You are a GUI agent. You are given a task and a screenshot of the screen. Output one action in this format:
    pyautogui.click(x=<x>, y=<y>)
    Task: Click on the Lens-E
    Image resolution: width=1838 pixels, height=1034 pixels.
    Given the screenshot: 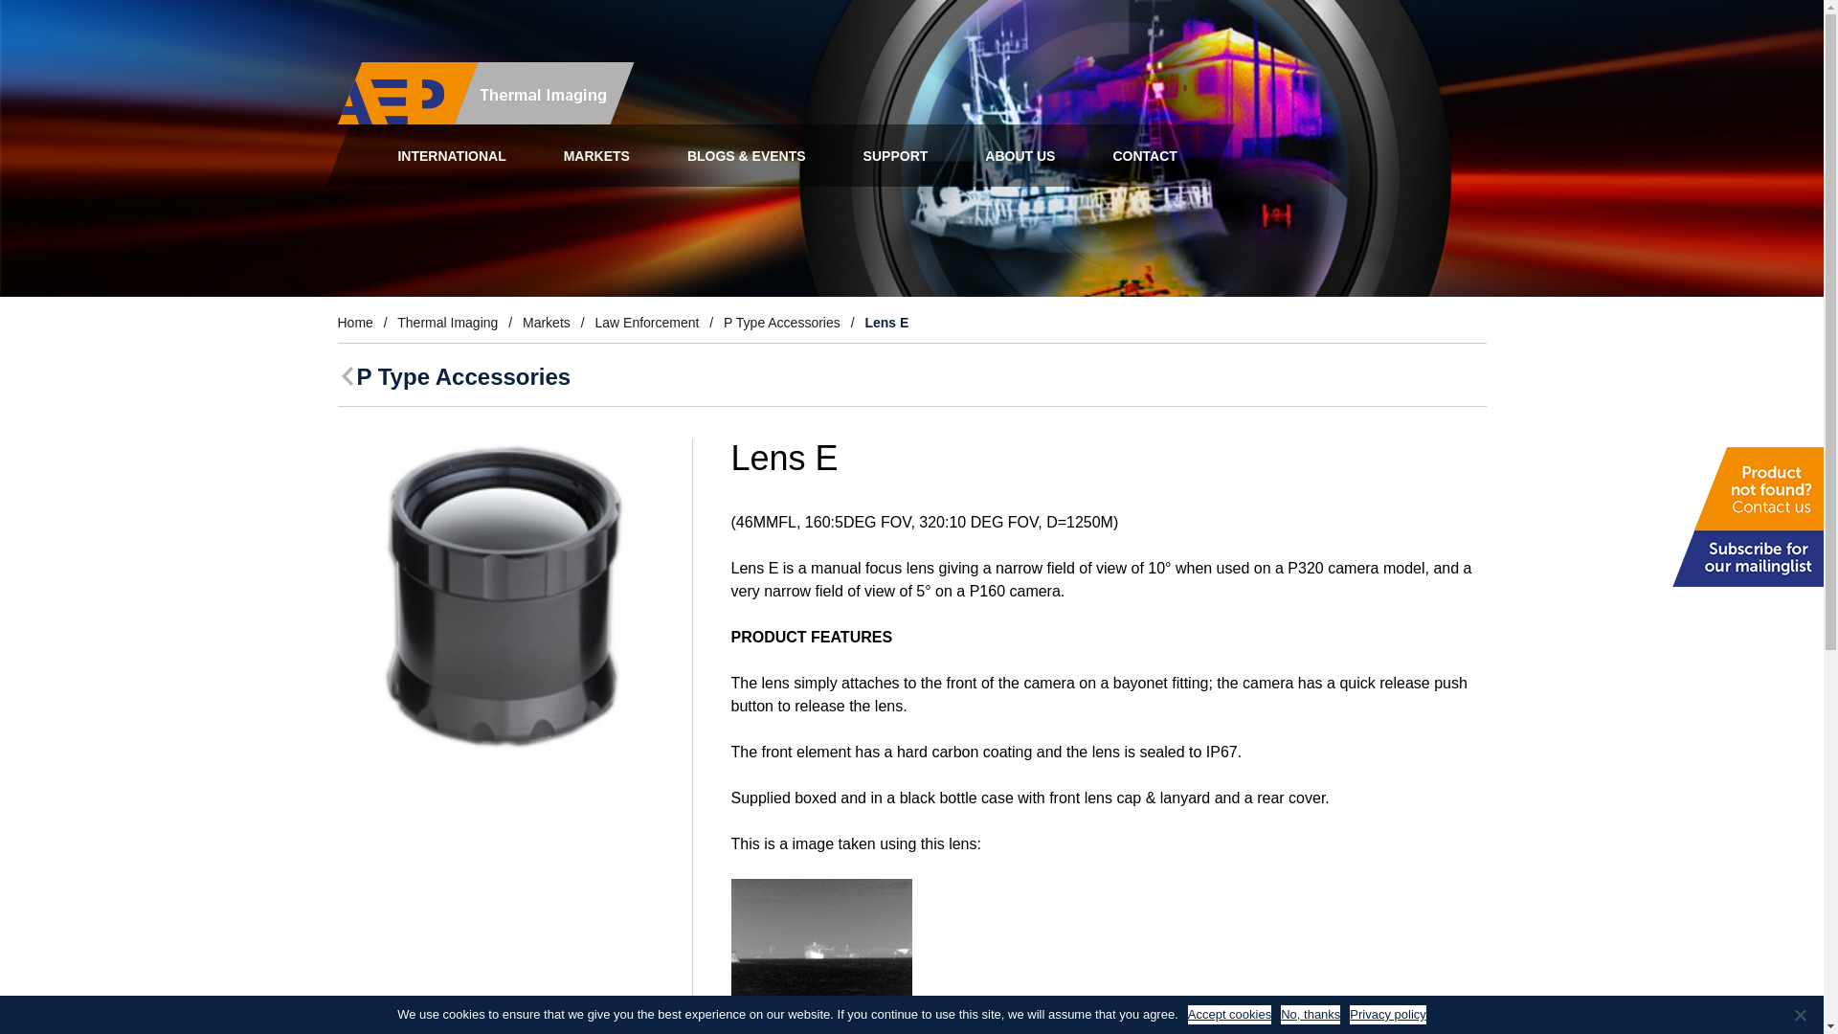 What is the action you would take?
    pyautogui.click(x=499, y=602)
    